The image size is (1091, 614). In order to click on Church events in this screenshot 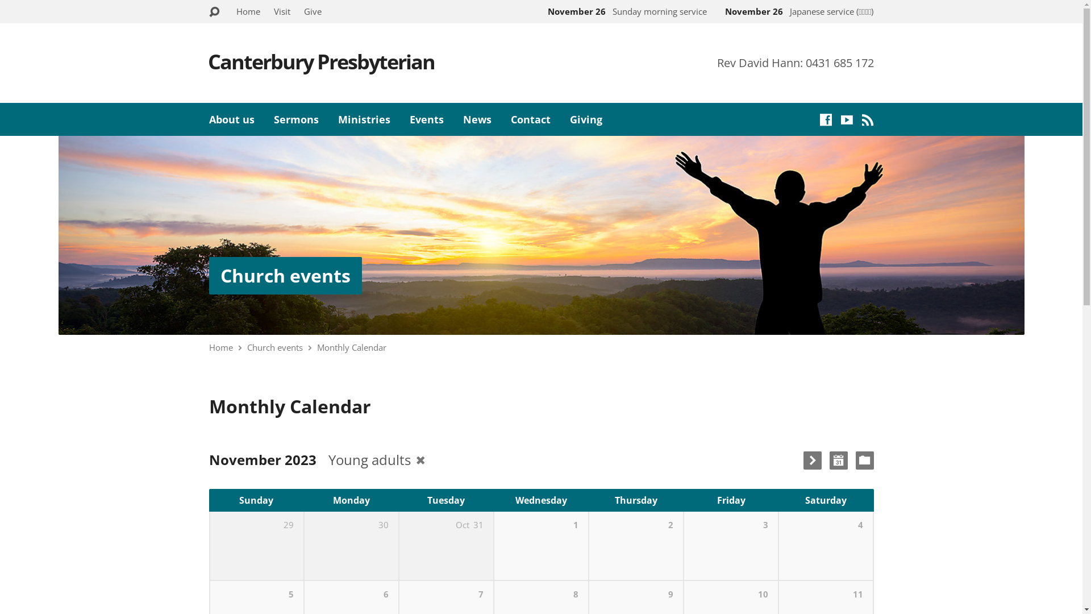, I will do `click(274, 347)`.